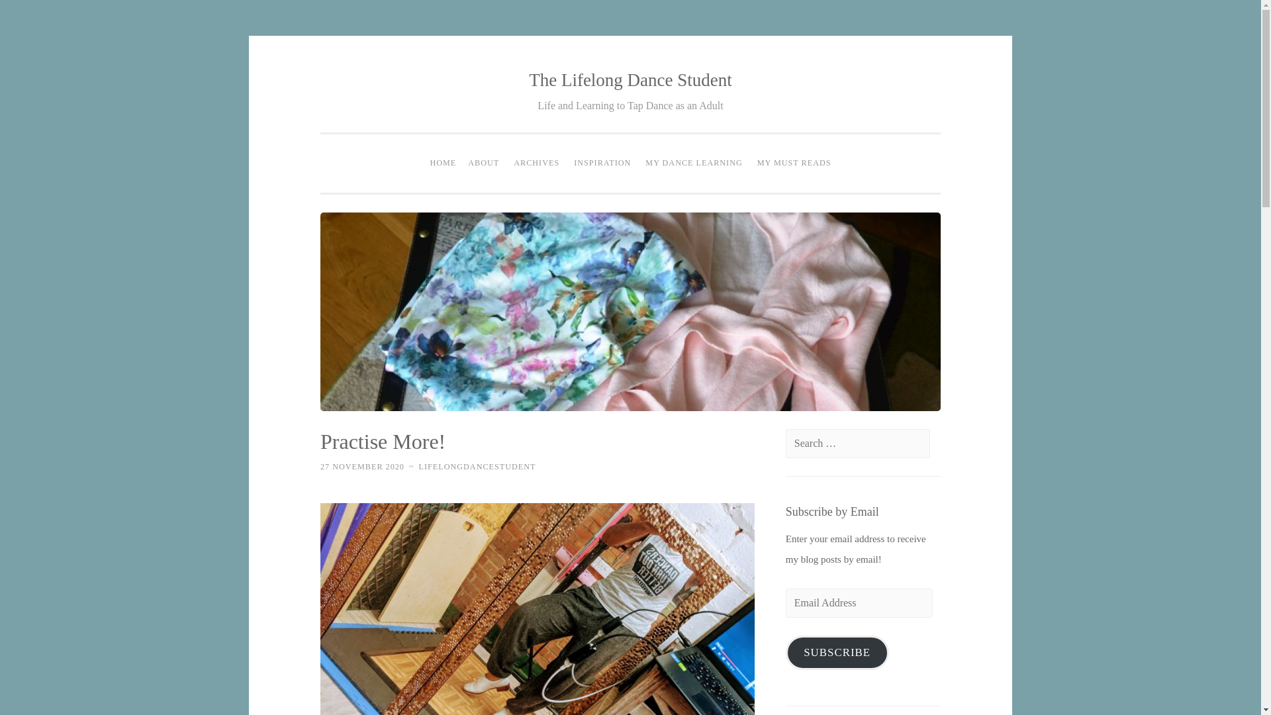 This screenshot has width=1271, height=715. I want to click on 27 NOVEMBER 2020, so click(361, 466).